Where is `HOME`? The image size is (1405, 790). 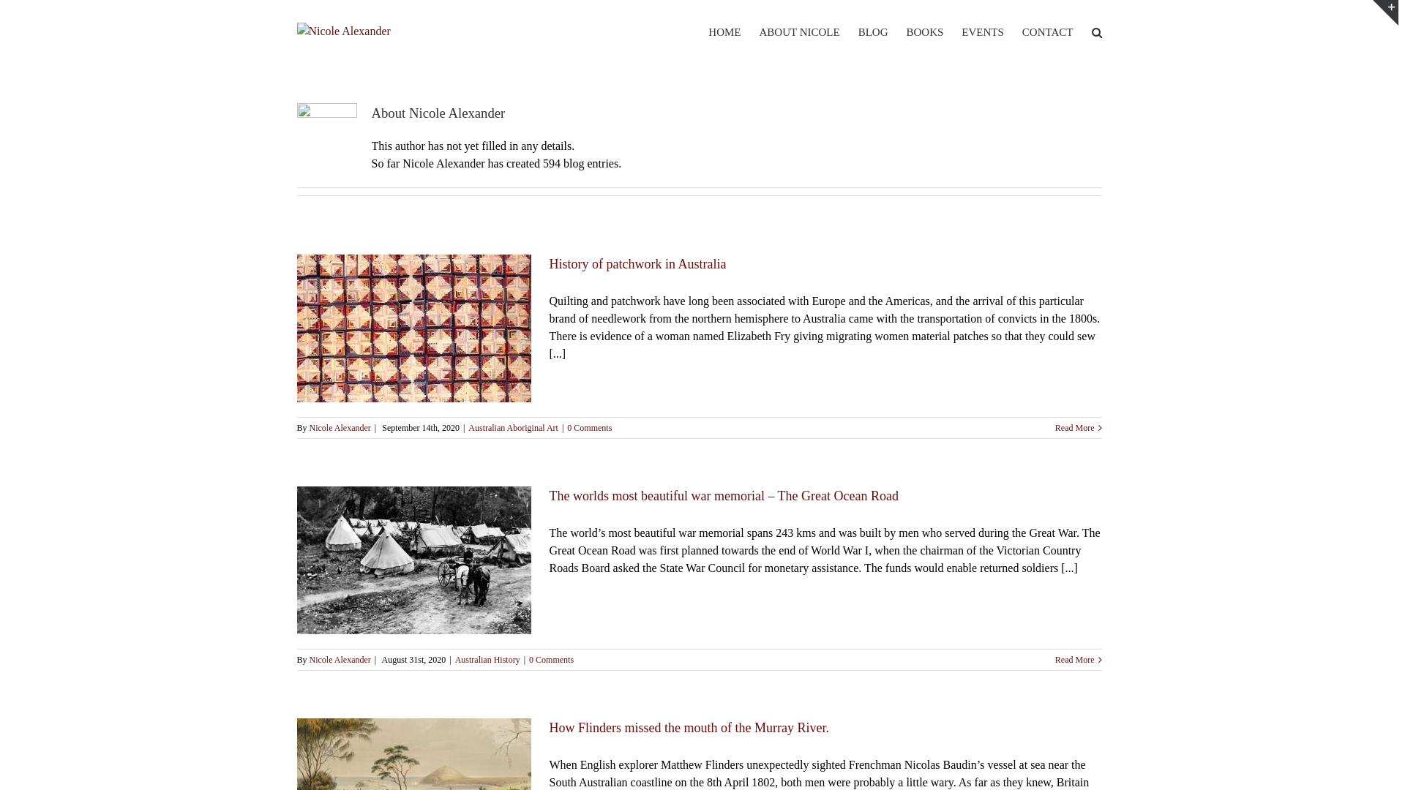
HOME is located at coordinates (724, 31).